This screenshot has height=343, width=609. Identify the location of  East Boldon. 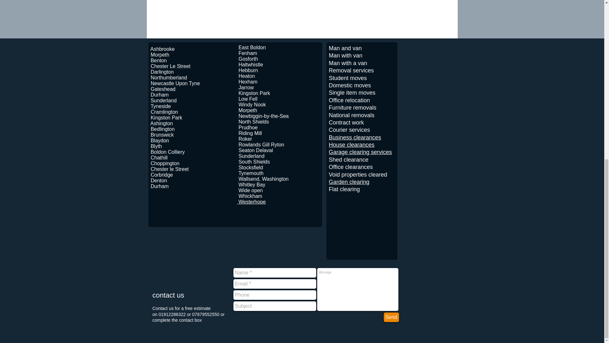
(252, 47).